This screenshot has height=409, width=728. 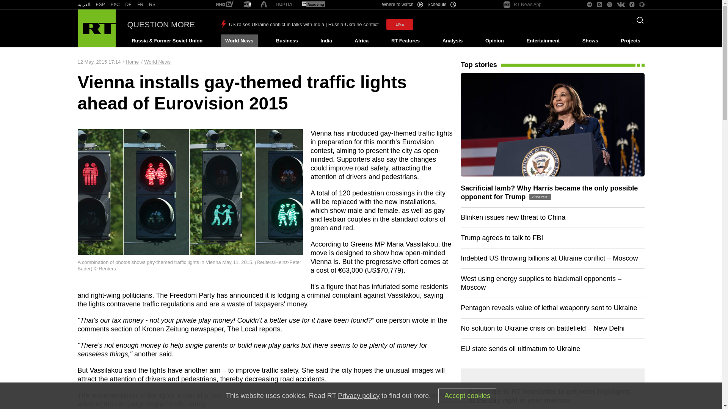 I want to click on Africa, so click(x=361, y=41).